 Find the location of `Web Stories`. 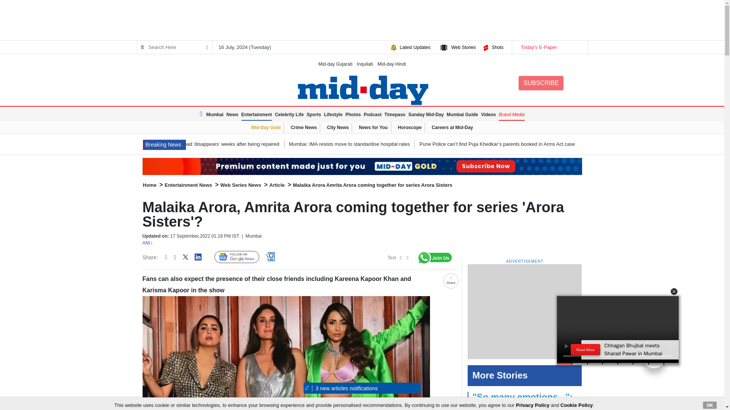

Web Stories is located at coordinates (463, 47).